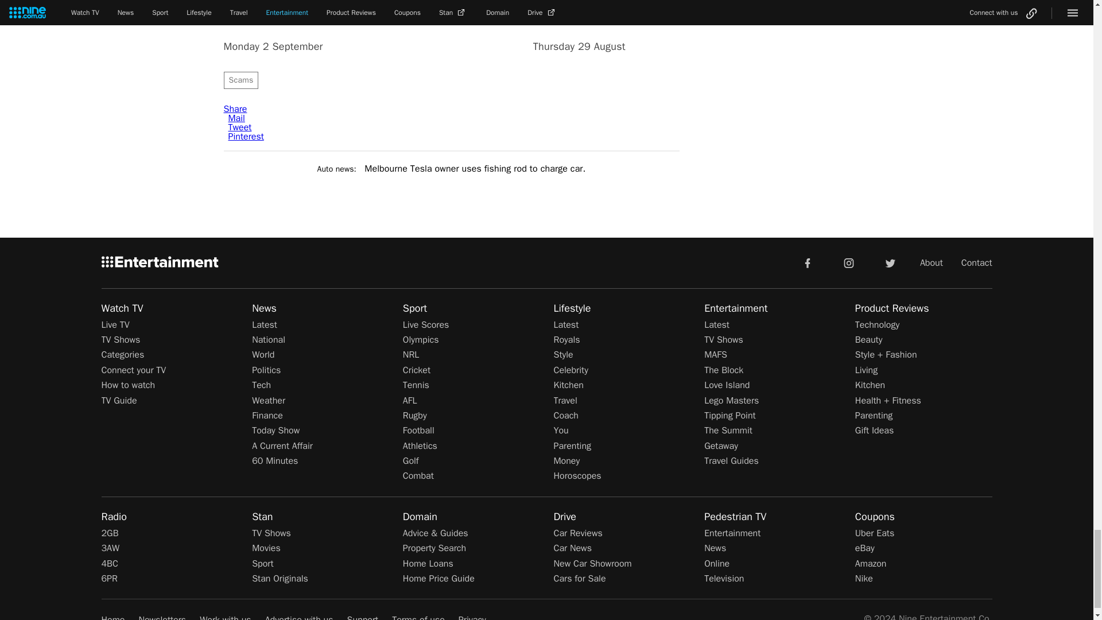 This screenshot has width=1102, height=620. I want to click on Thursday 29 August, so click(606, 26).